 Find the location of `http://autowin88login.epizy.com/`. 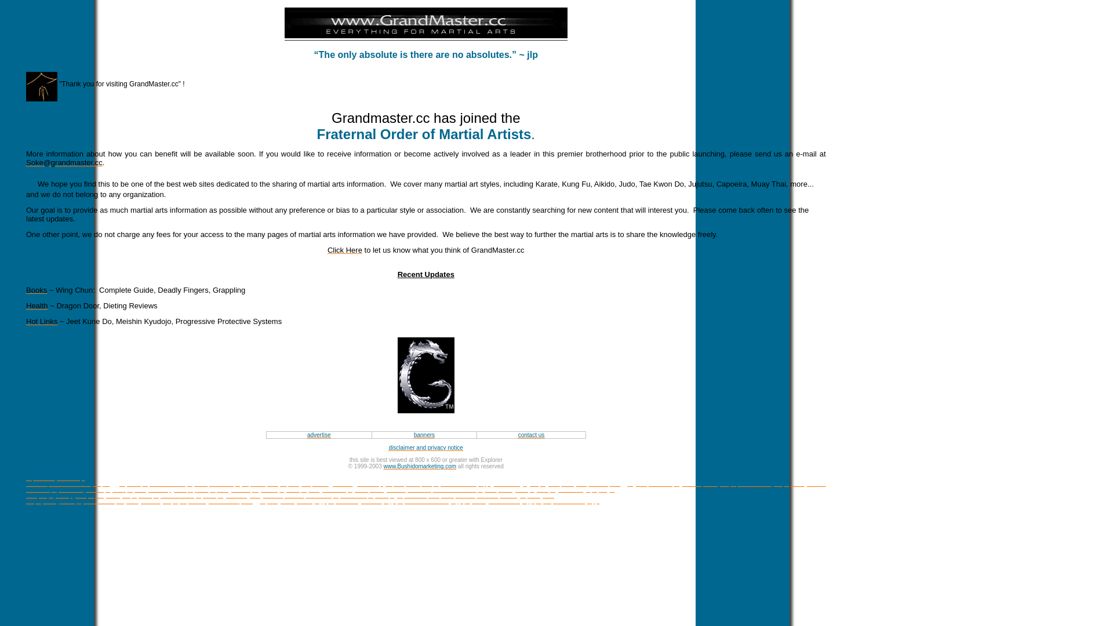

http://autowin88login.epizy.com/ is located at coordinates (768, 484).